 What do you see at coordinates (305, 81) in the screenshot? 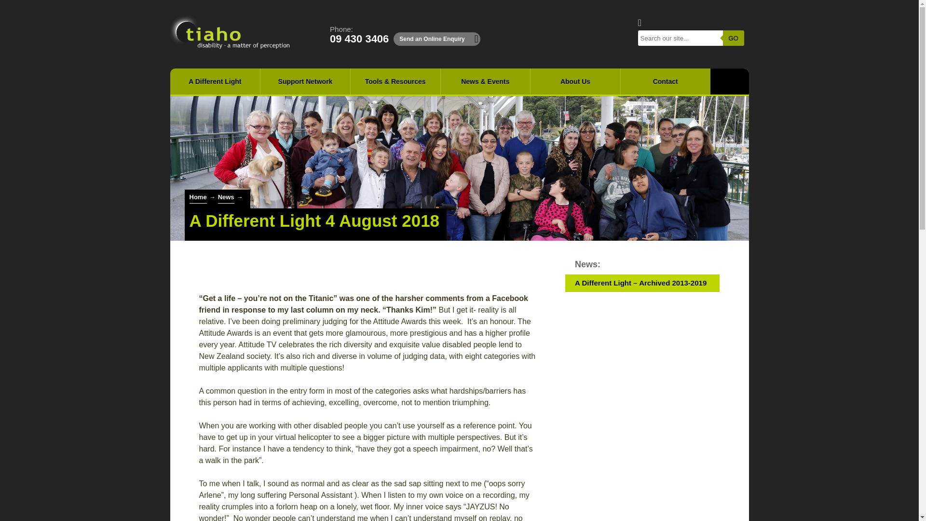
I see `Support Network` at bounding box center [305, 81].